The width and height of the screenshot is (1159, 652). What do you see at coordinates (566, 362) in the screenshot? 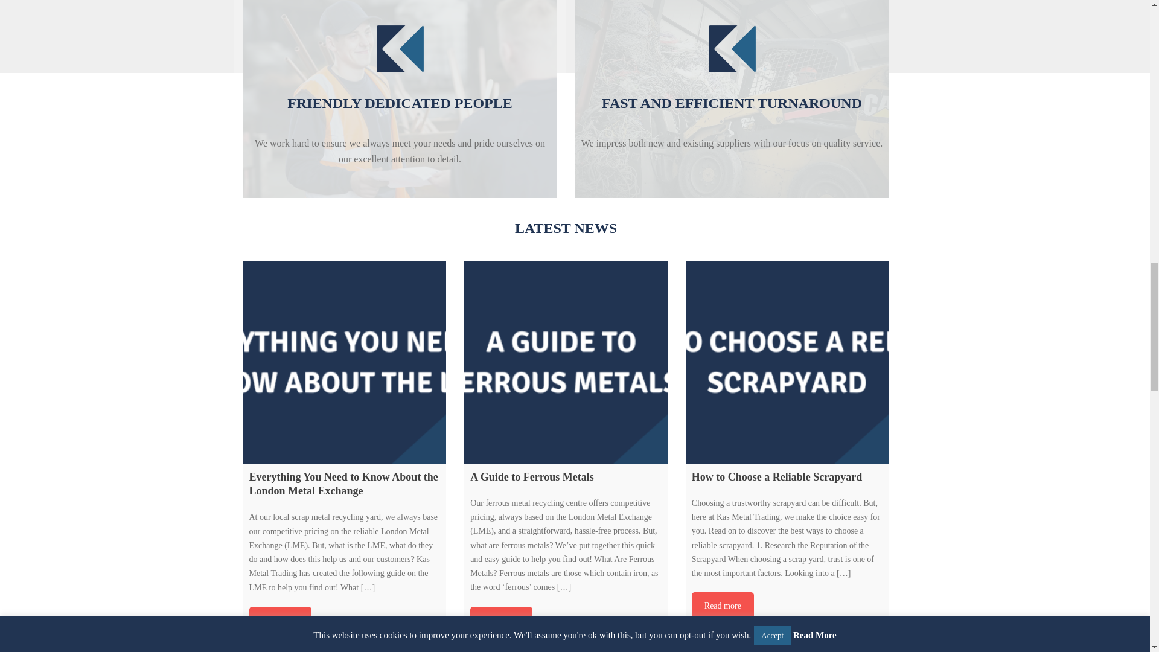
I see `A Guide to Ferrous Metals` at bounding box center [566, 362].